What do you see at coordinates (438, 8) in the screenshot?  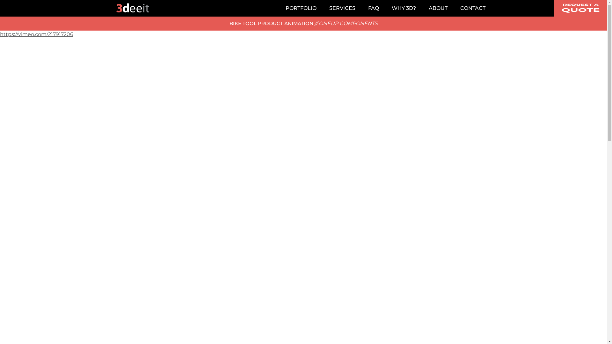 I see `ABOUT` at bounding box center [438, 8].